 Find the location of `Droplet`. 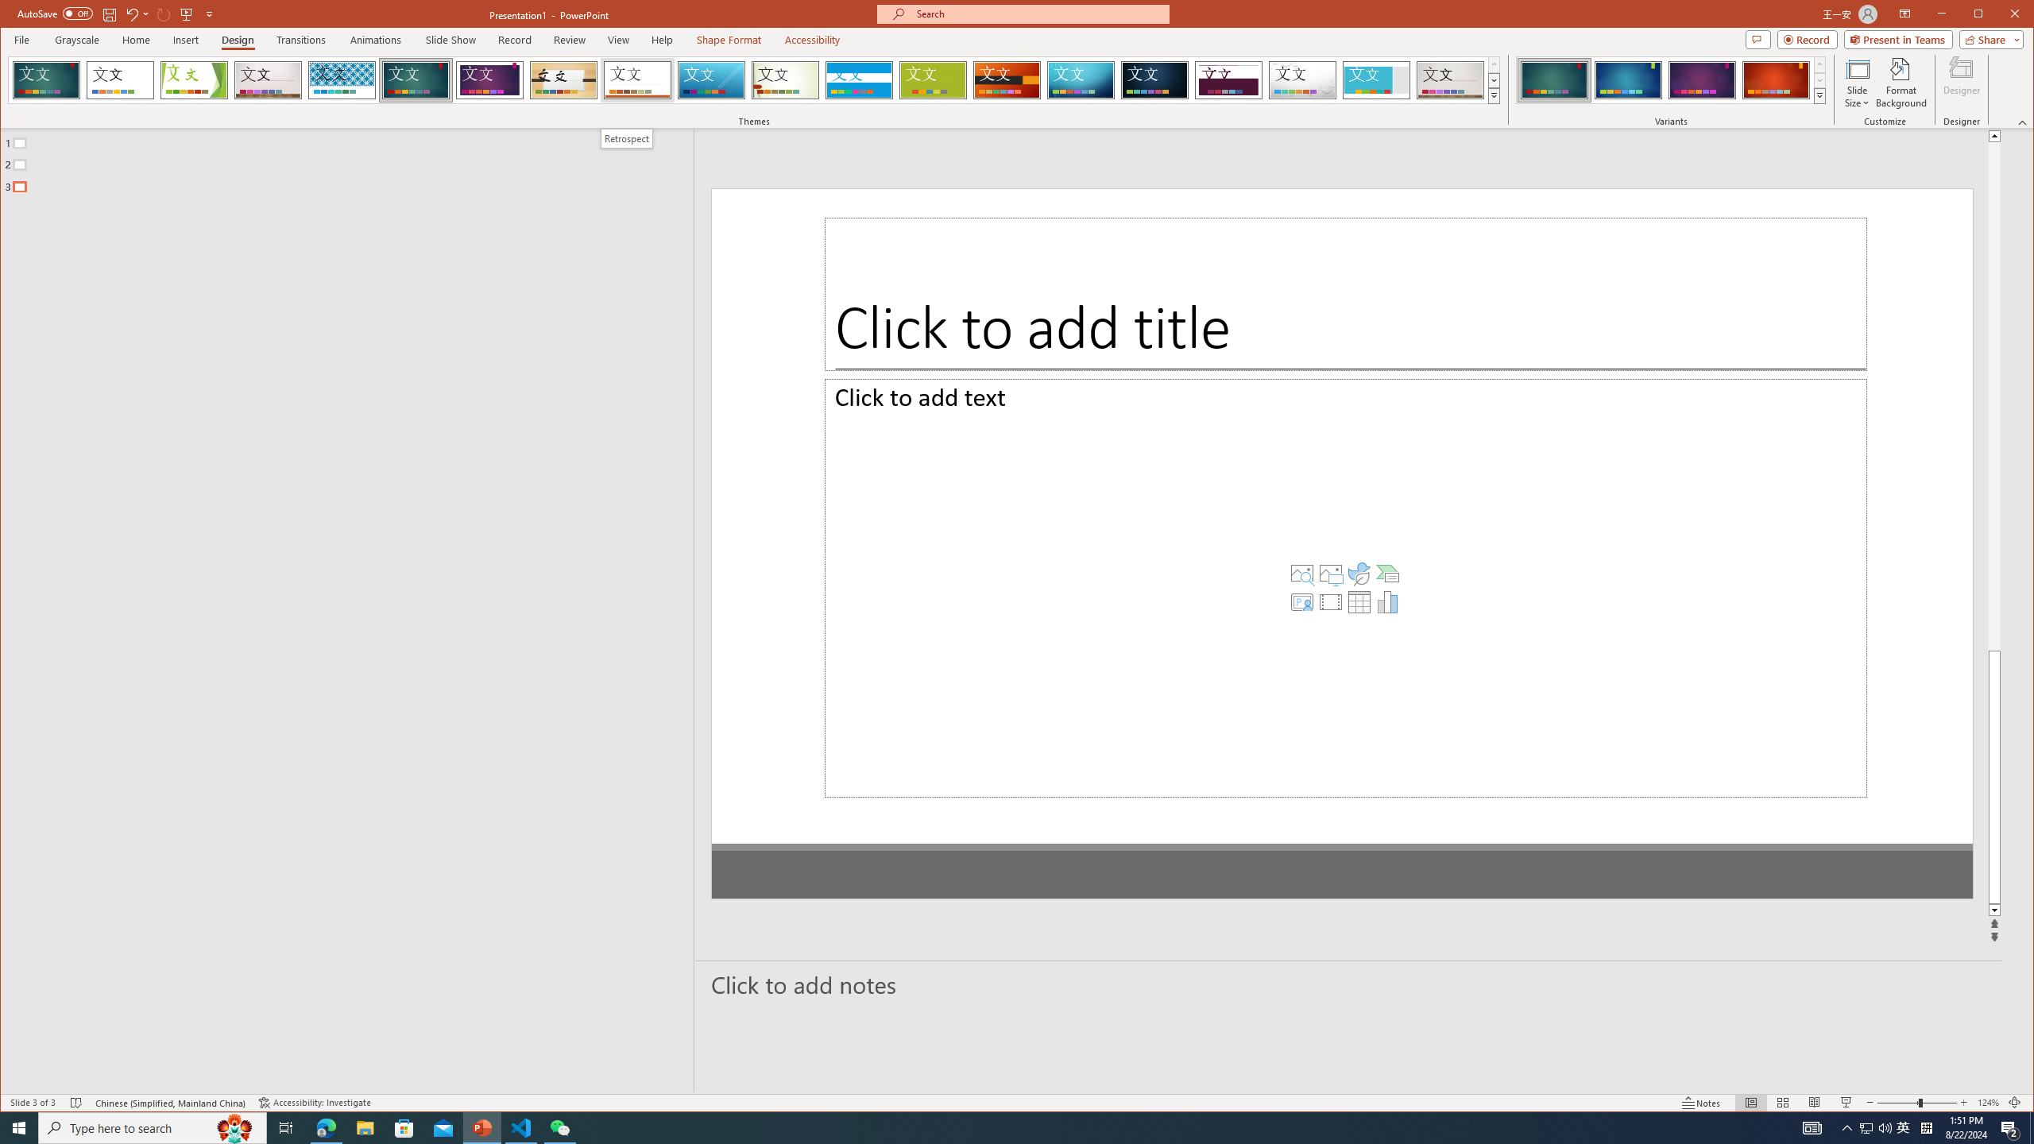

Droplet is located at coordinates (1303, 80).